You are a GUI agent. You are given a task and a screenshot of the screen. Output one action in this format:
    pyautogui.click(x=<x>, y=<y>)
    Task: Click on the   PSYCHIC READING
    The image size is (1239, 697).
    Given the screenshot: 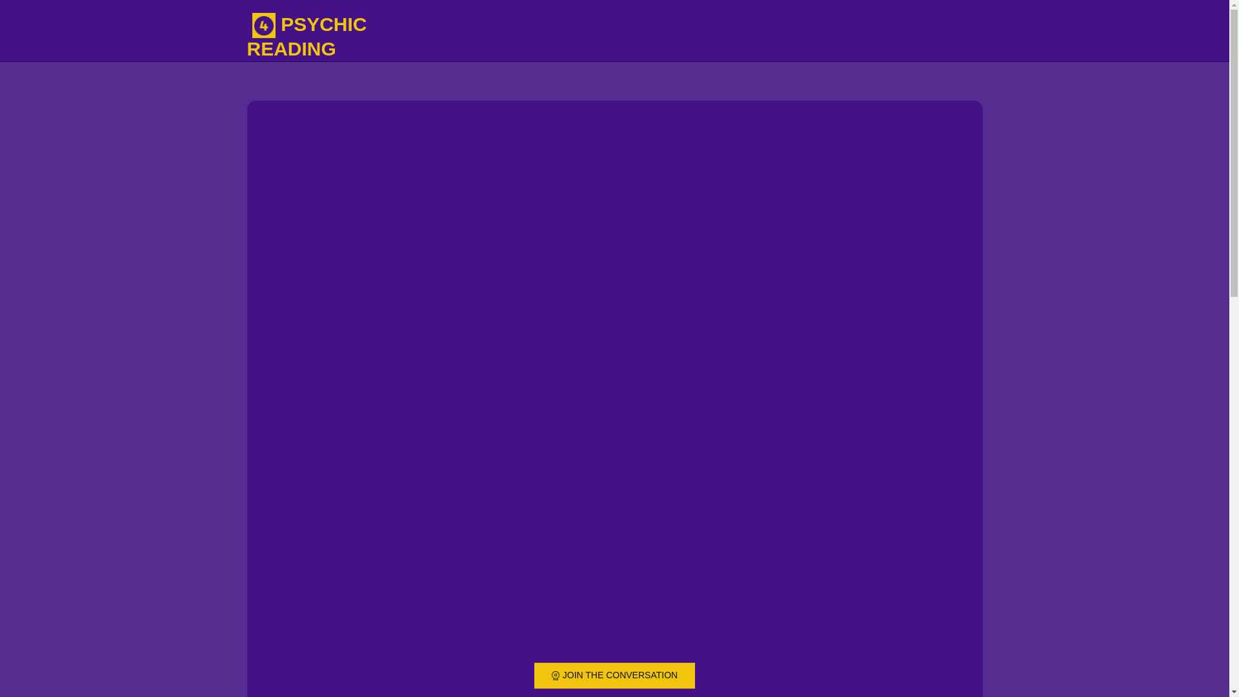 What is the action you would take?
    pyautogui.click(x=307, y=36)
    